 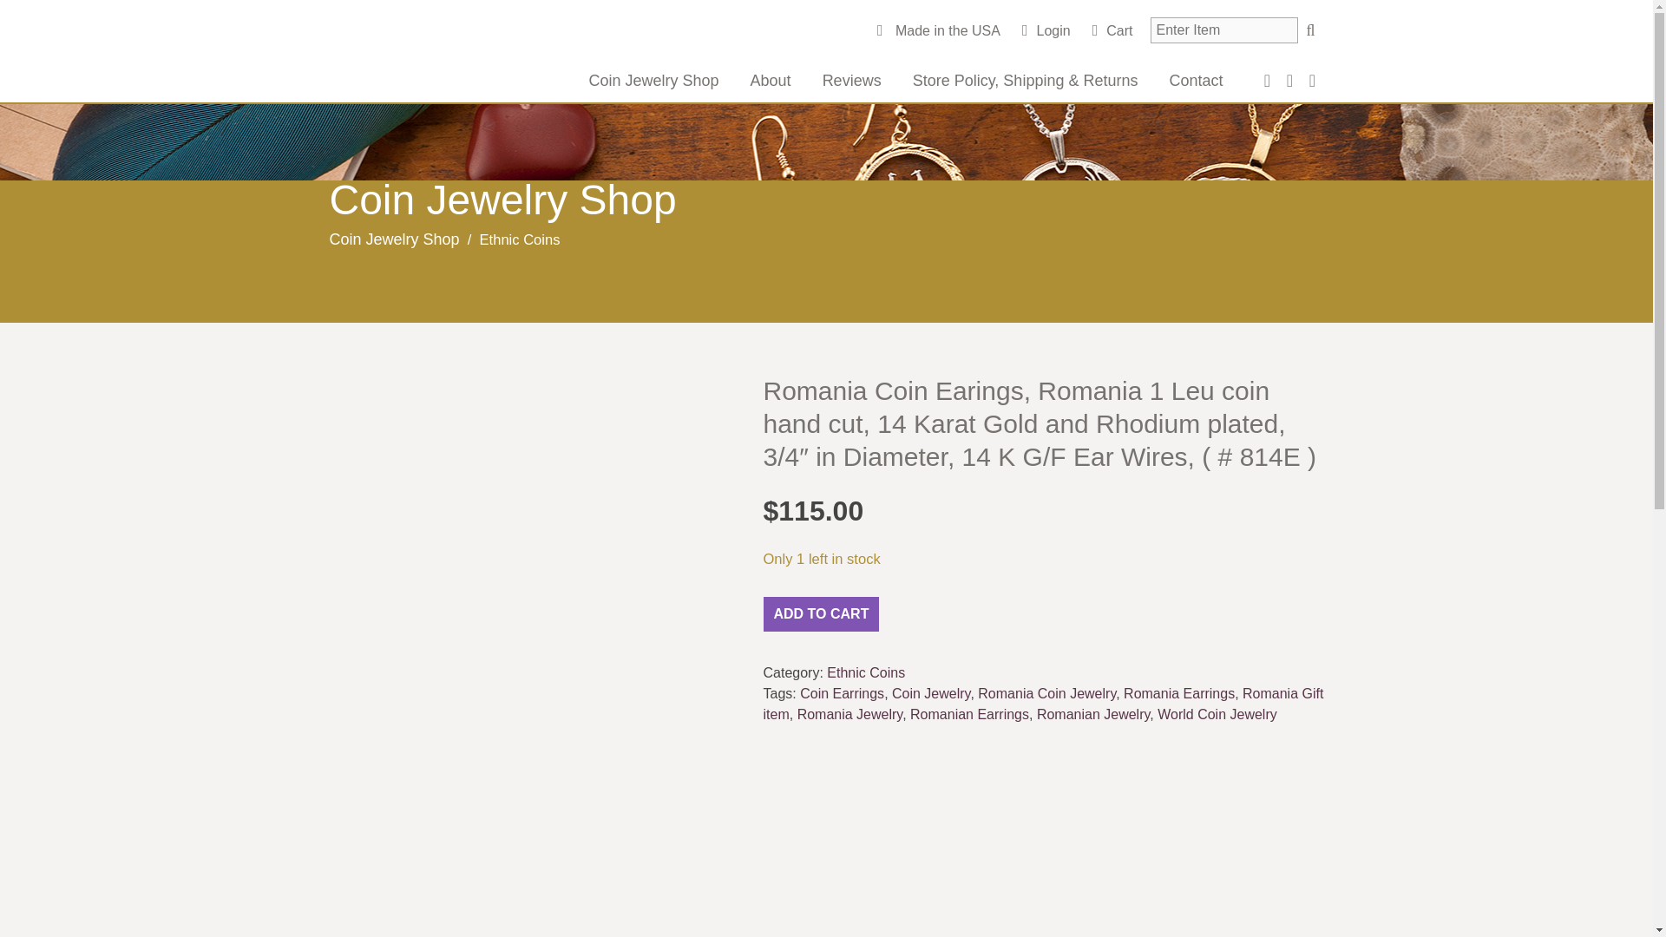 I want to click on Romanian Jewelry, so click(x=1092, y=714).